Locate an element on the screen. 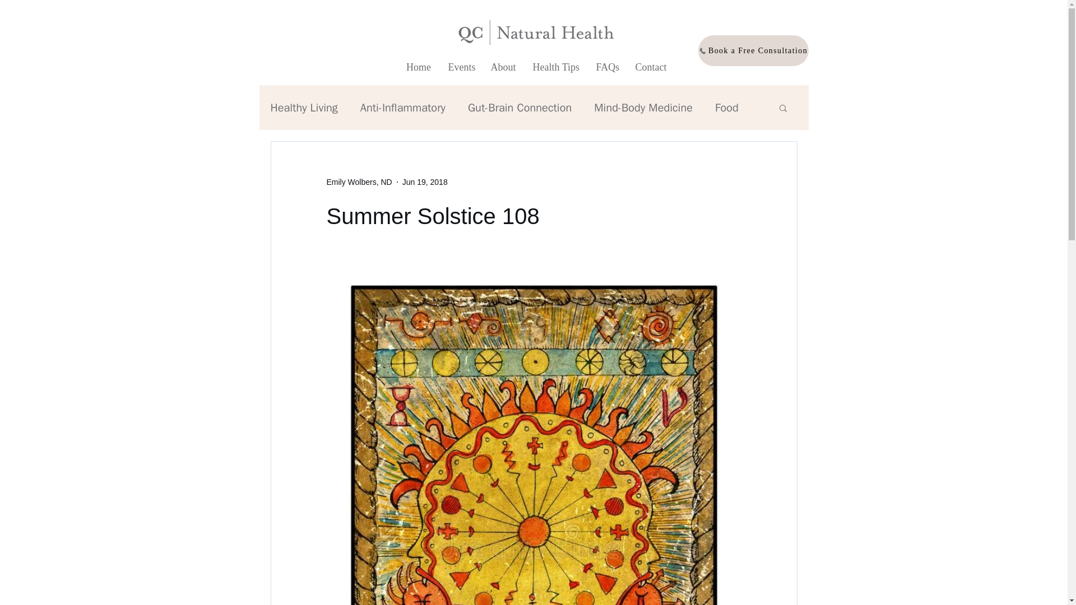  Jun 19, 2018 is located at coordinates (425, 182).